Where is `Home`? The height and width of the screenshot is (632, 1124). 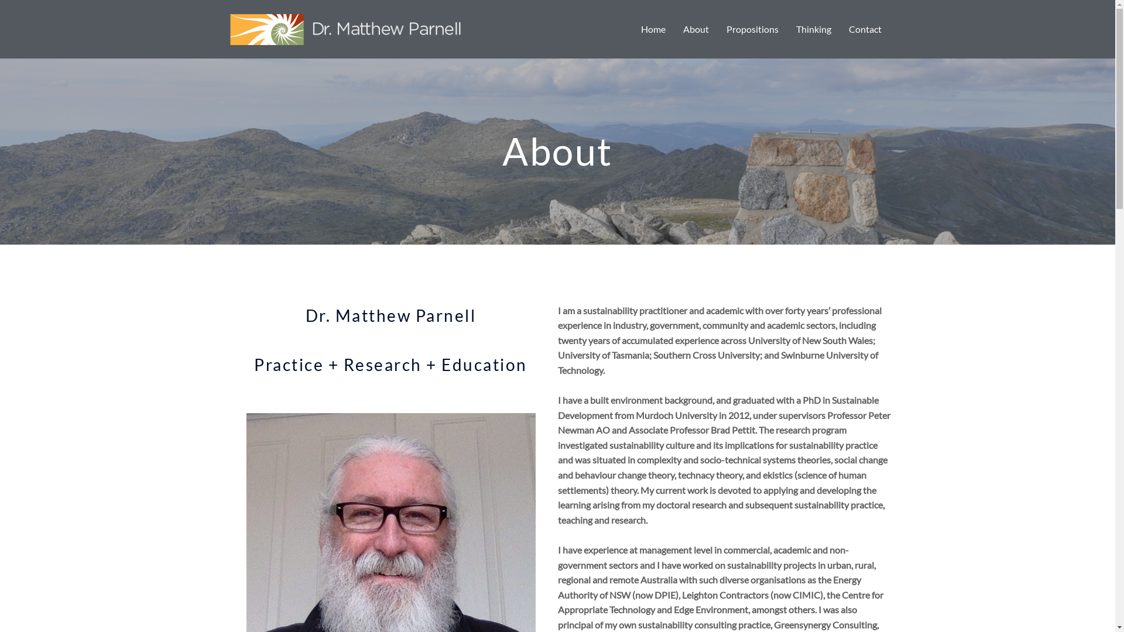
Home is located at coordinates (653, 29).